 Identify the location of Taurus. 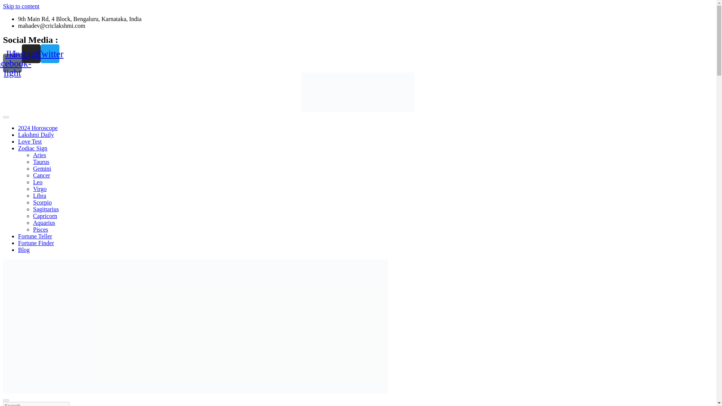
(41, 162).